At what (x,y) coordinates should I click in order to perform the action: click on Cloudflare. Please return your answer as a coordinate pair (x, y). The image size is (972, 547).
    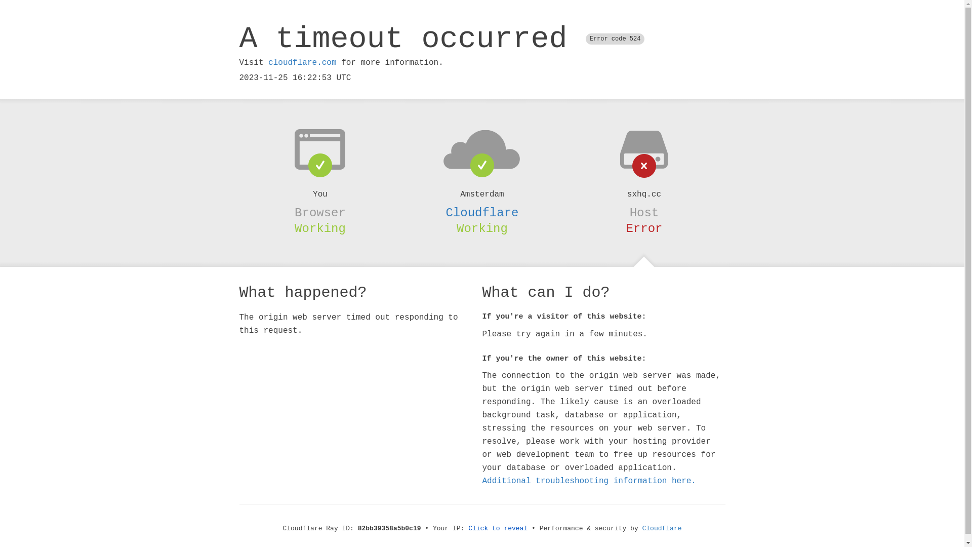
    Looking at the image, I should click on (662, 529).